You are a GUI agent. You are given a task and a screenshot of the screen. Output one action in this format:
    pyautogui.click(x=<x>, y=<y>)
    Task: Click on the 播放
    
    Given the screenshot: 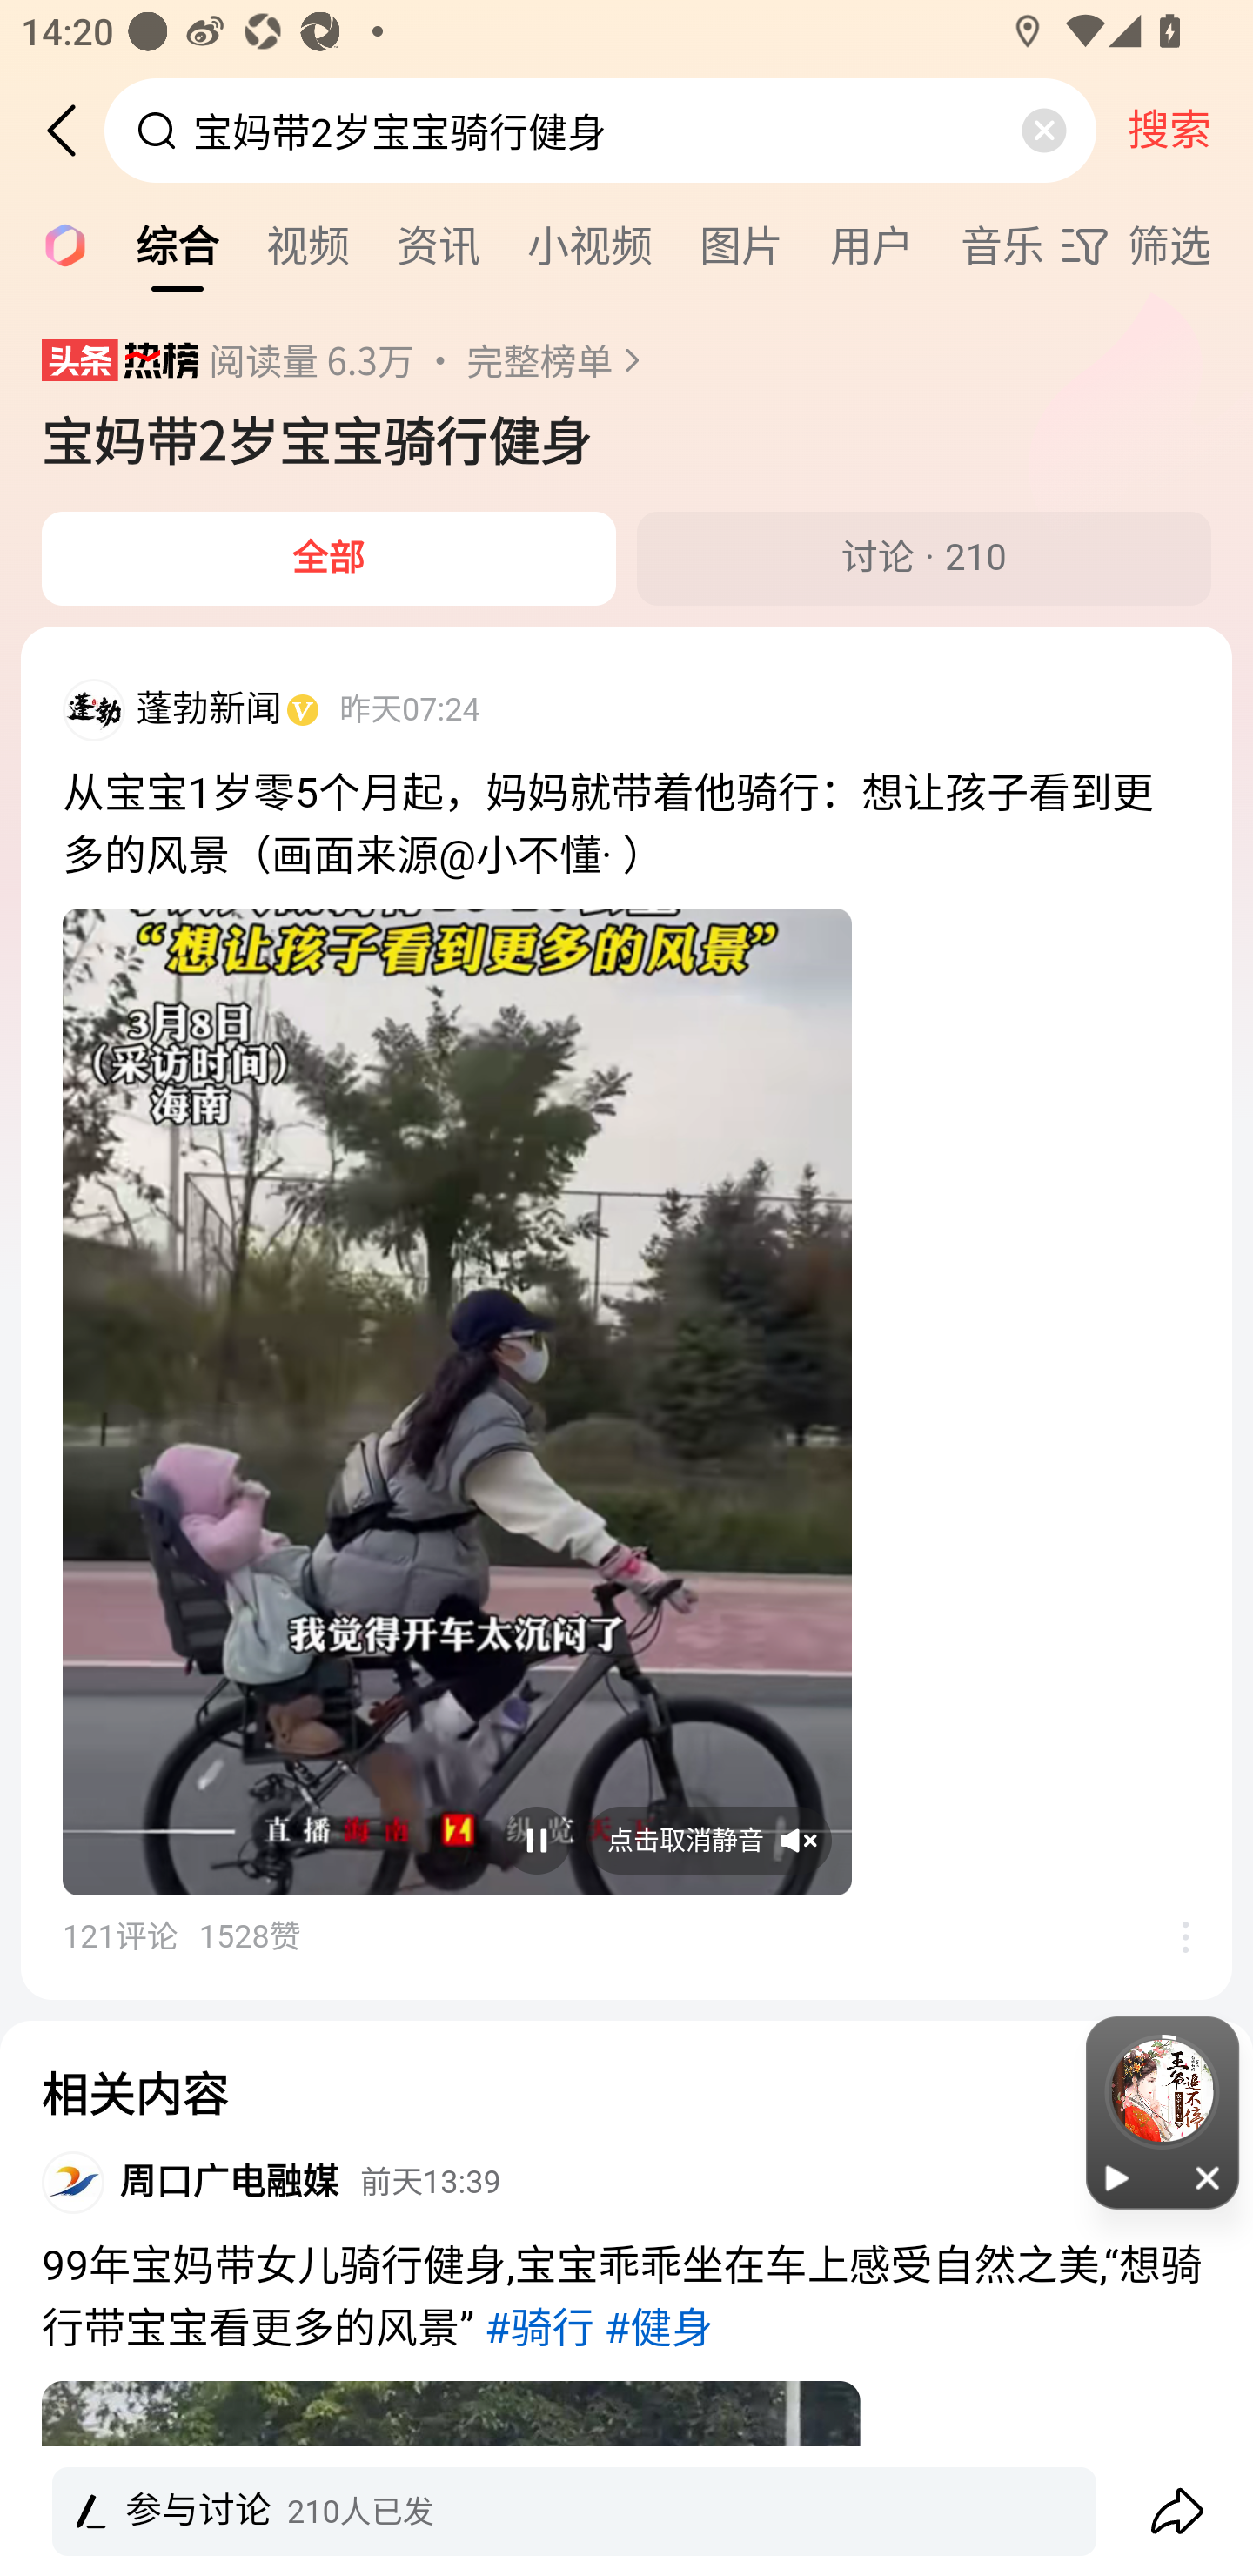 What is the action you would take?
    pyautogui.click(x=1117, y=2177)
    